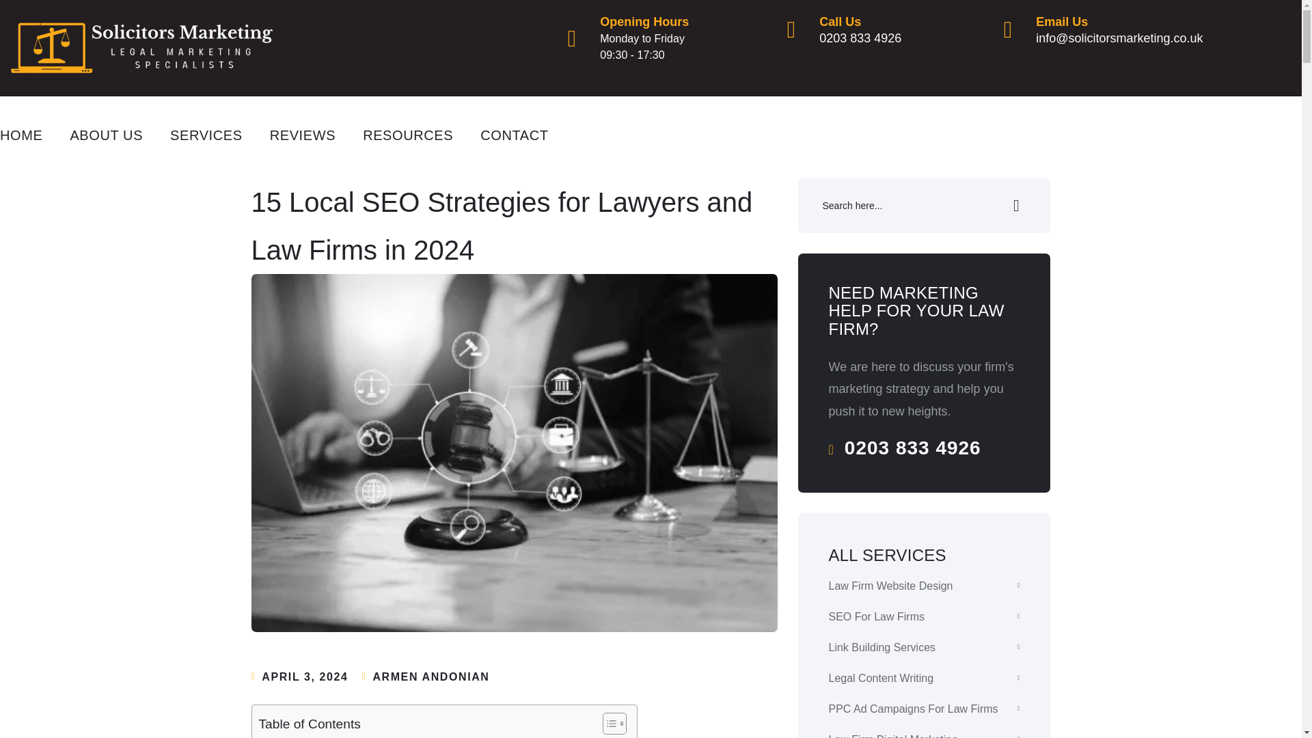 The width and height of the screenshot is (1312, 738). I want to click on APRIL 3, 2024, so click(304, 676).